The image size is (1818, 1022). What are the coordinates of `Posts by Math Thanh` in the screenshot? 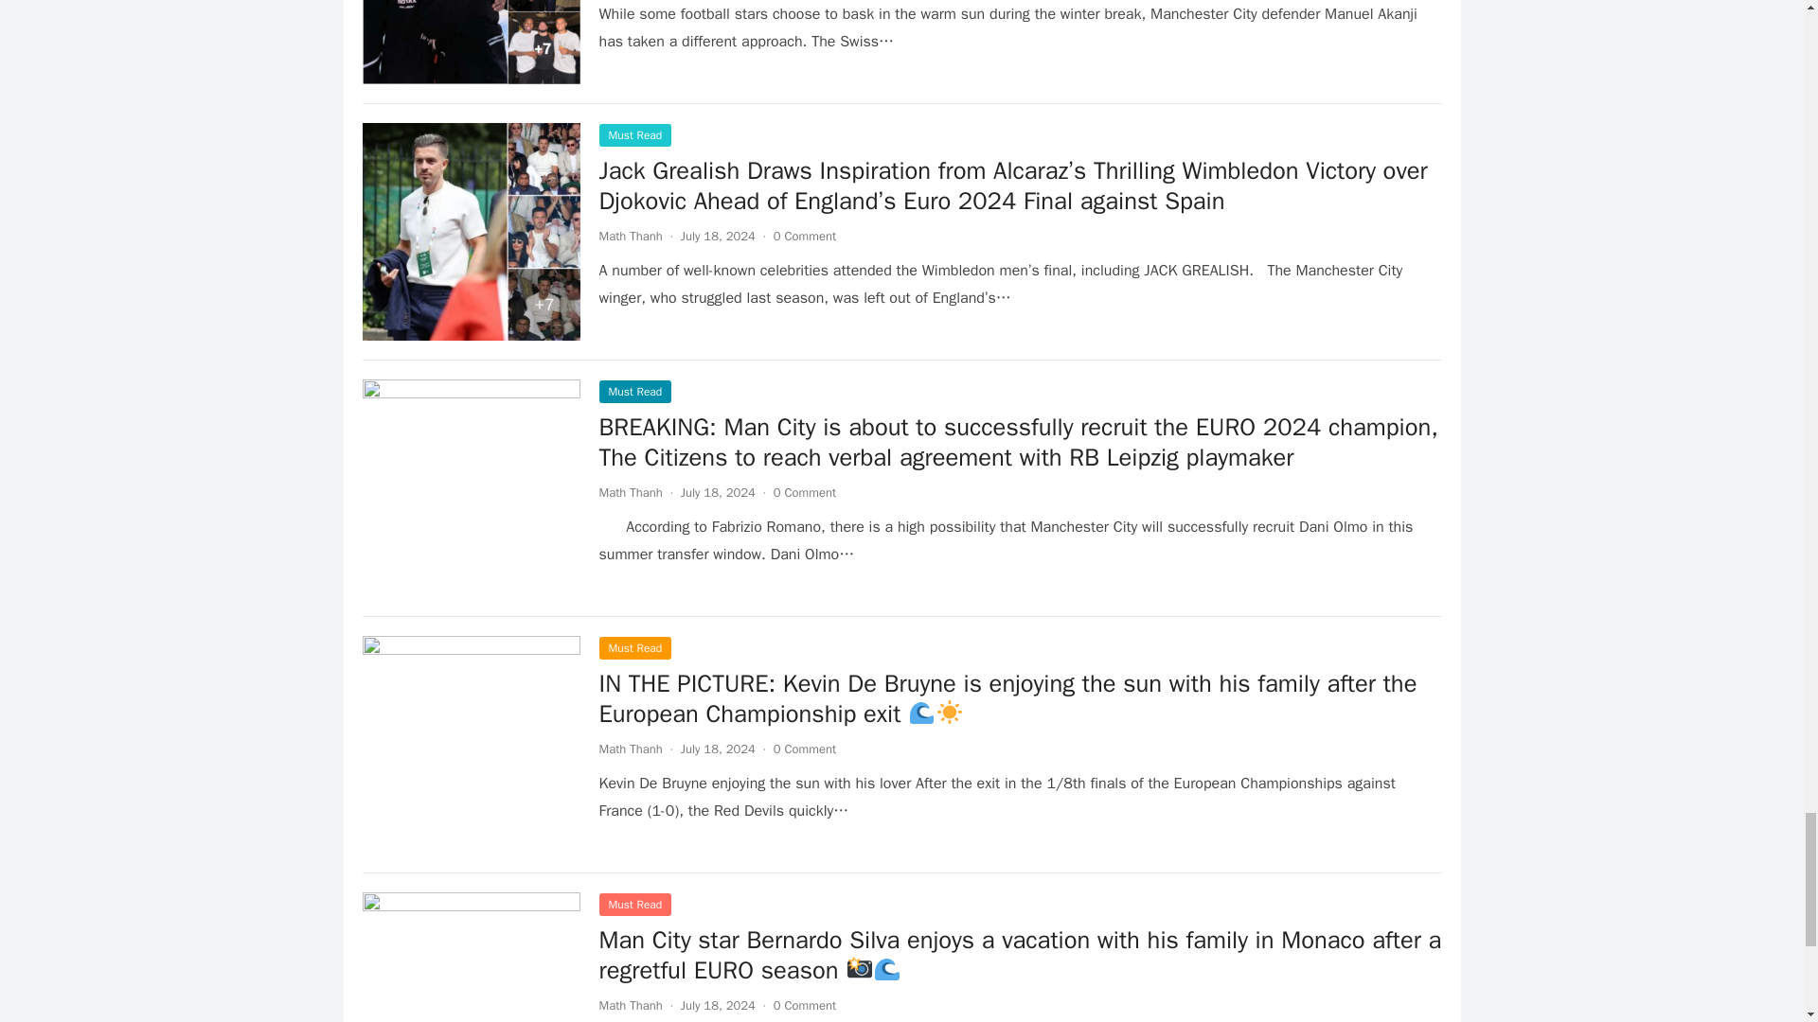 It's located at (629, 749).